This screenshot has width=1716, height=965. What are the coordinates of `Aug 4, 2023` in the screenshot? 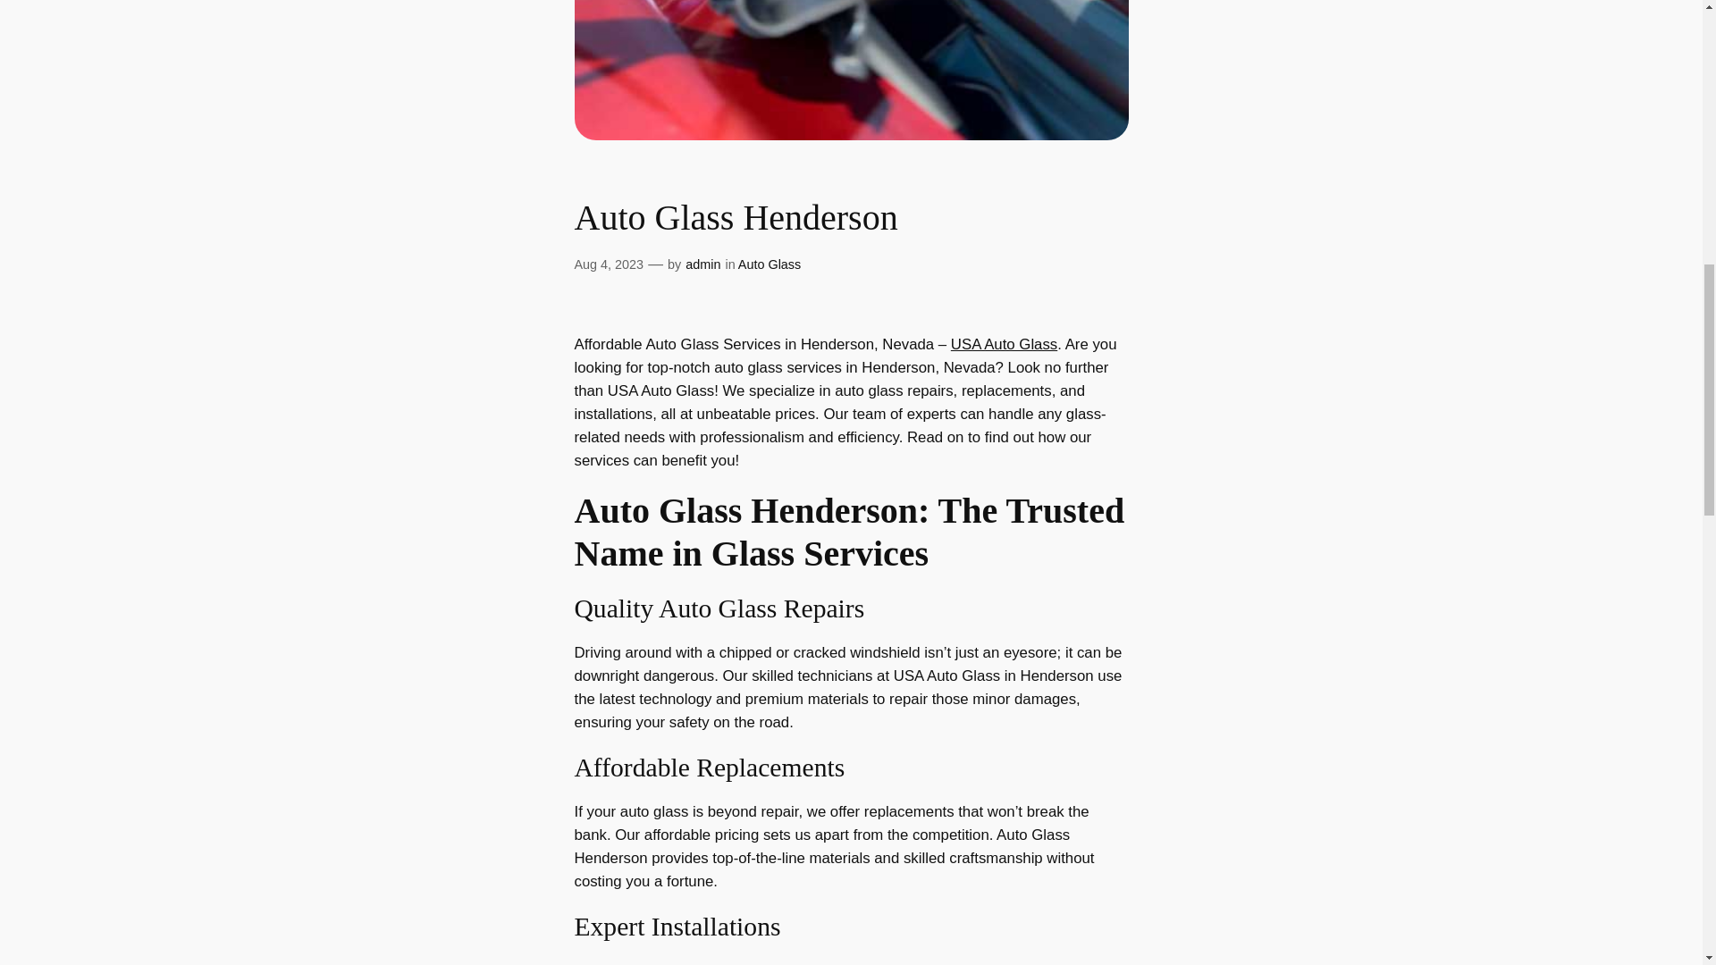 It's located at (608, 264).